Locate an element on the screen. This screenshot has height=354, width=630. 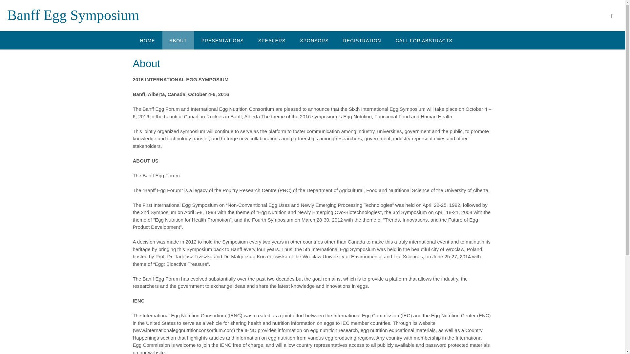
REGISTRATION is located at coordinates (362, 40).